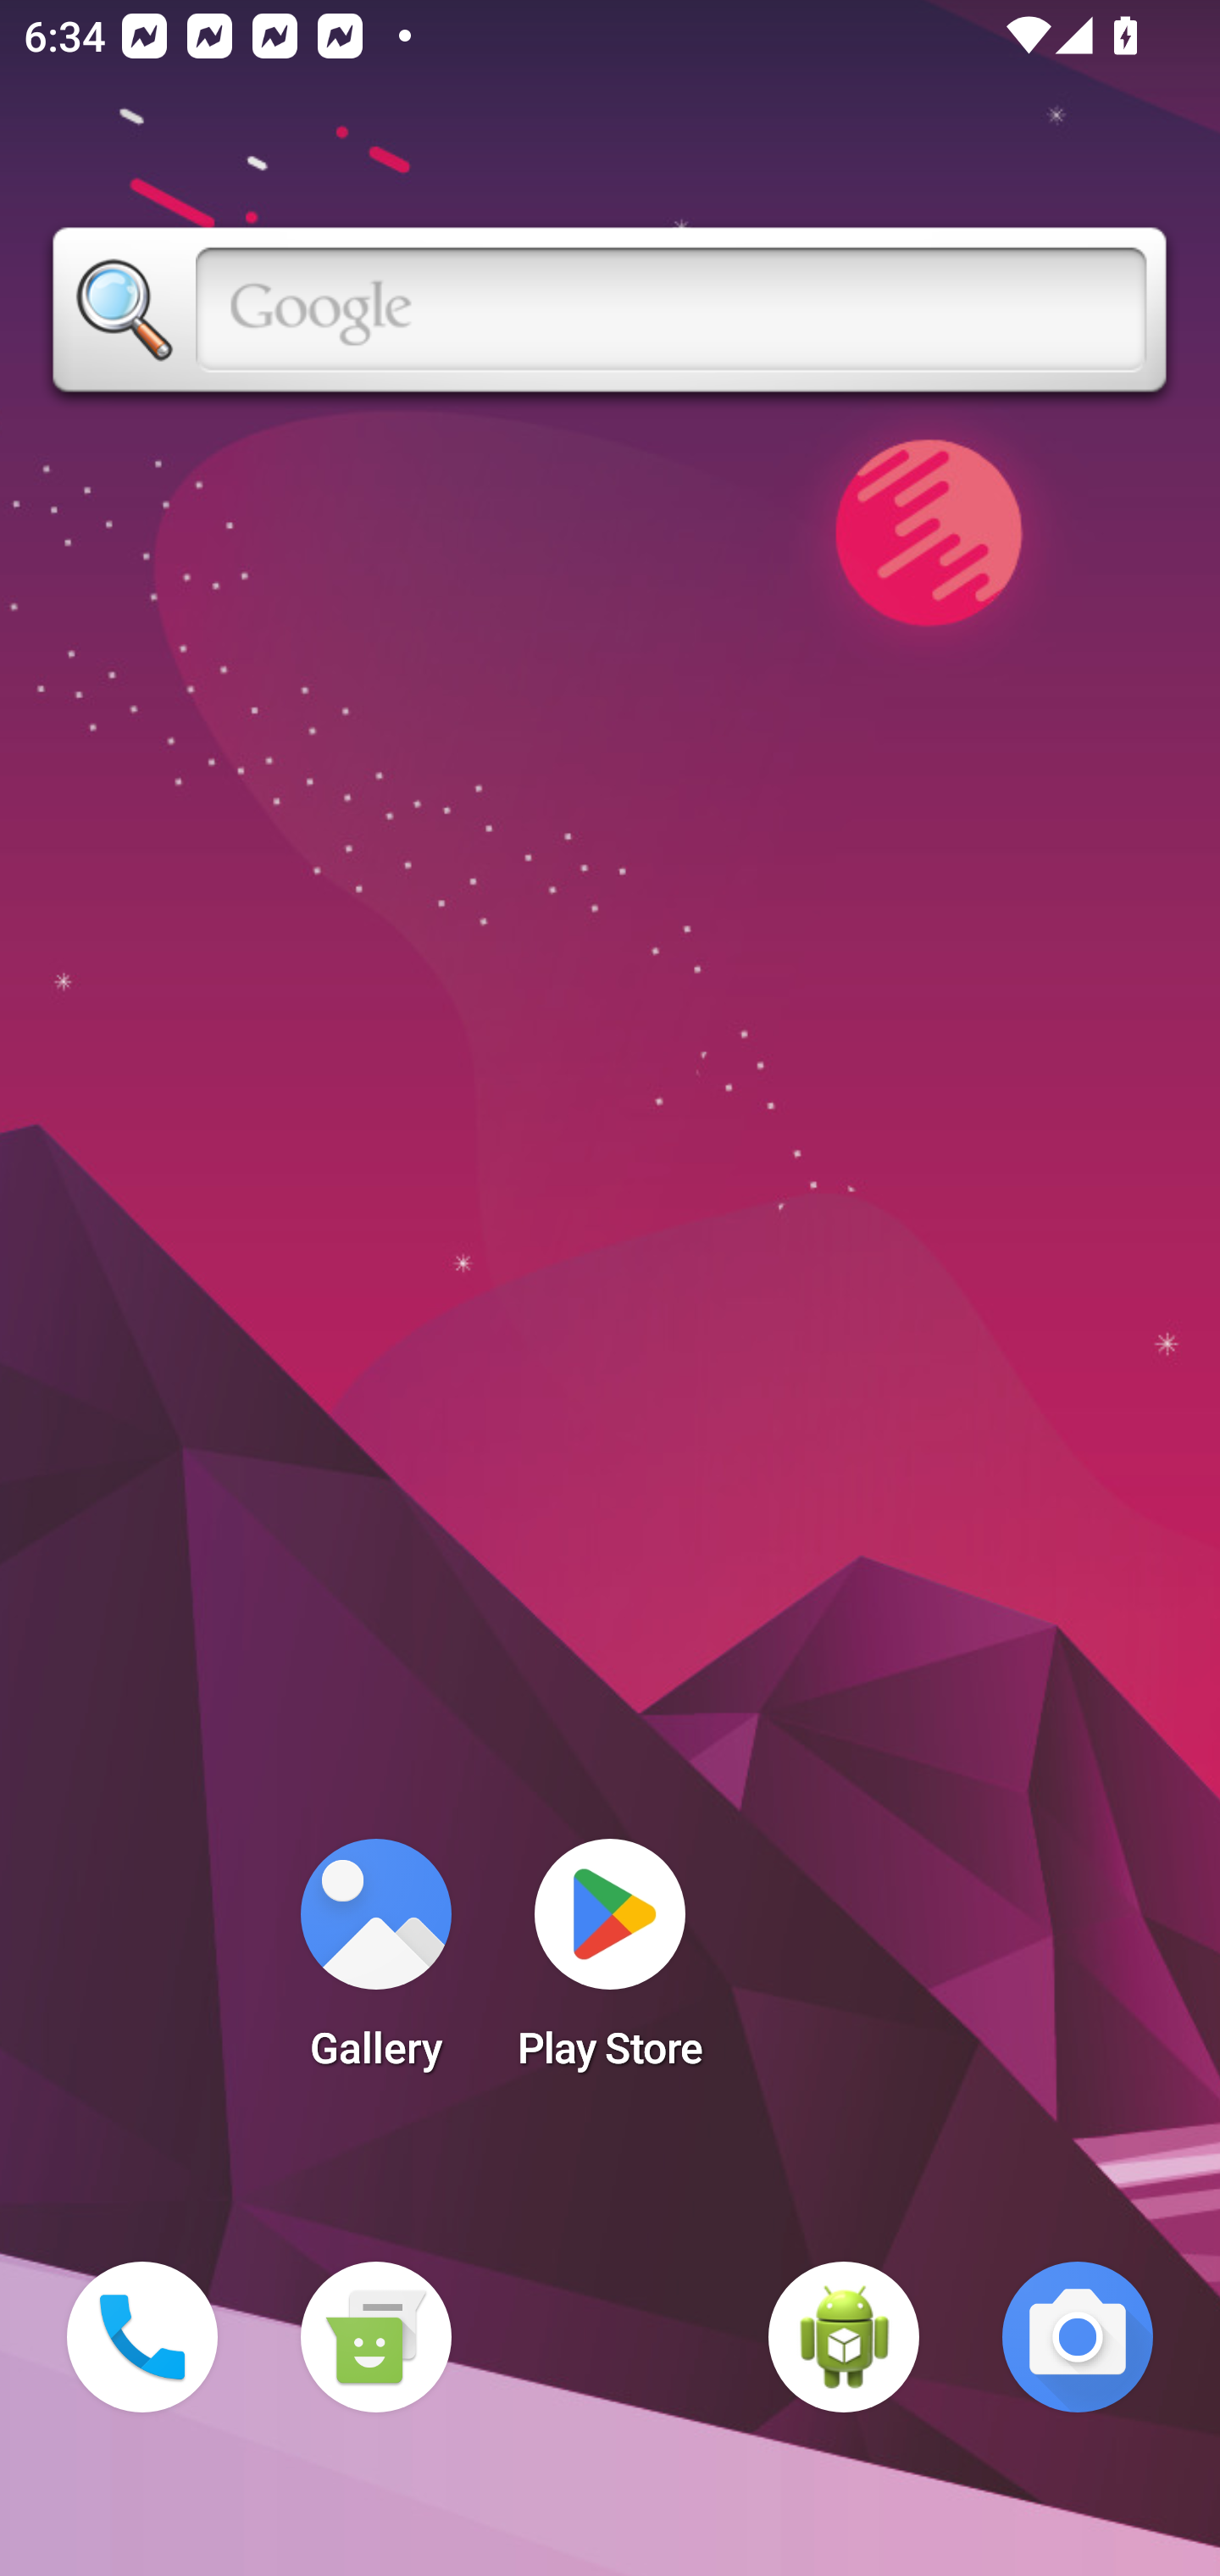  I want to click on Gallery, so click(375, 1964).